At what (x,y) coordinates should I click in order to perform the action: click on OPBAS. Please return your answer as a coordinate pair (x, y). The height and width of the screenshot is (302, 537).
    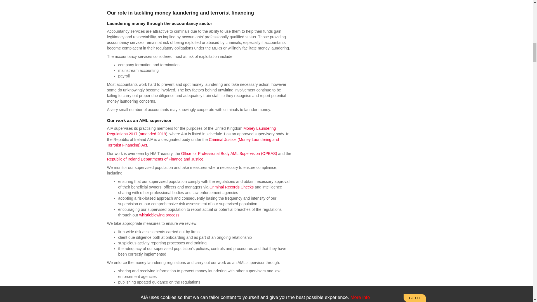
    Looking at the image, I should click on (229, 154).